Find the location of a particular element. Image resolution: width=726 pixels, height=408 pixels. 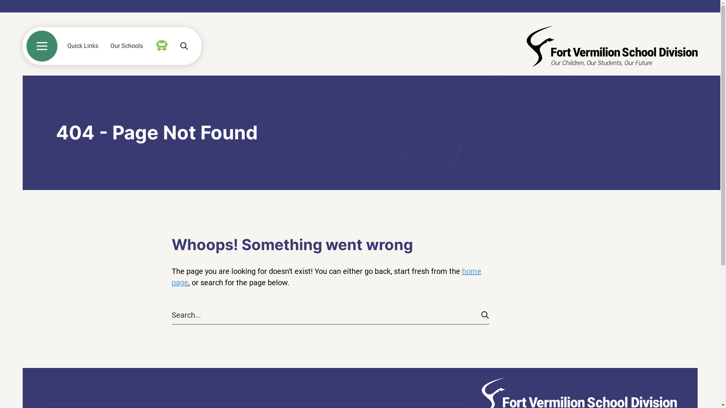

Quick Links is located at coordinates (83, 46).